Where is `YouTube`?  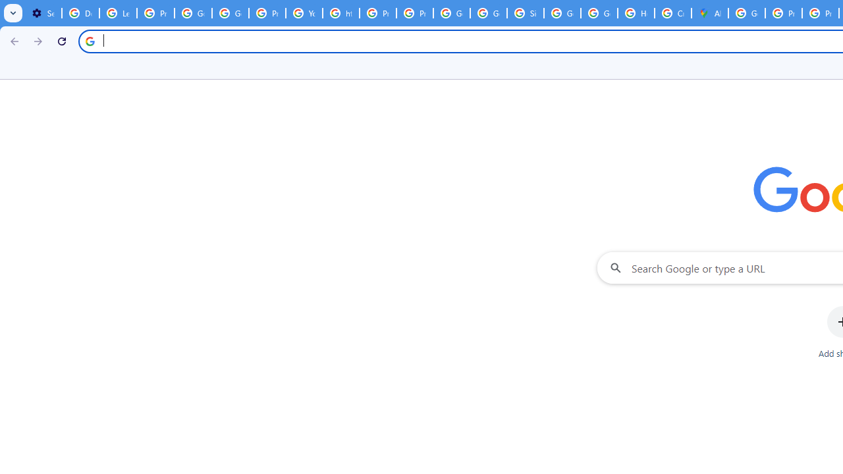
YouTube is located at coordinates (304, 13).